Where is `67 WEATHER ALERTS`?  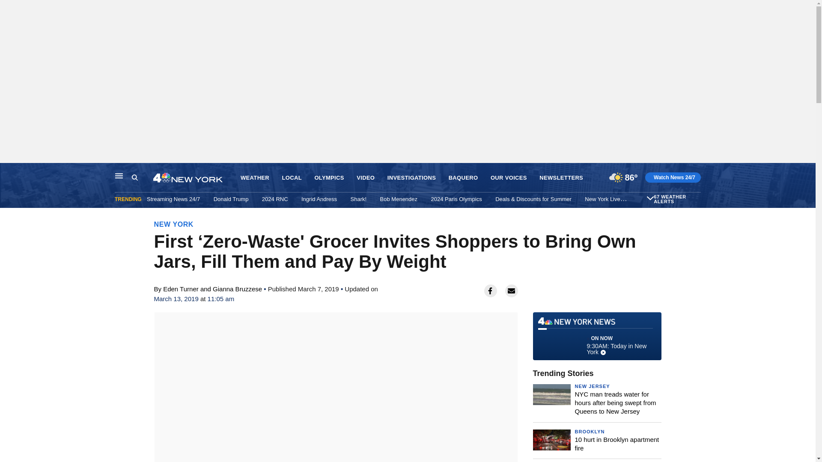
67 WEATHER ALERTS is located at coordinates (676, 199).